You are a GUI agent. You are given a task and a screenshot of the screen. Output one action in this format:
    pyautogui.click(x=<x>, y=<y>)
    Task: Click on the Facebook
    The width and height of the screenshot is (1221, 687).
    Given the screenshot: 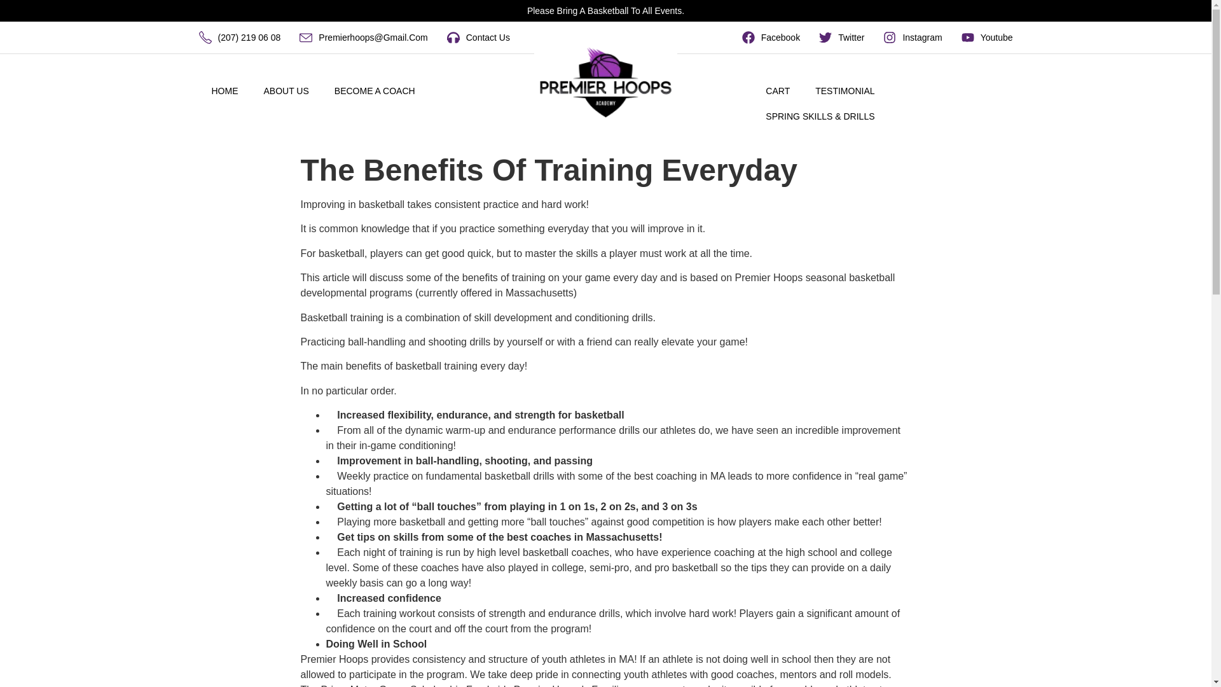 What is the action you would take?
    pyautogui.click(x=771, y=11)
    